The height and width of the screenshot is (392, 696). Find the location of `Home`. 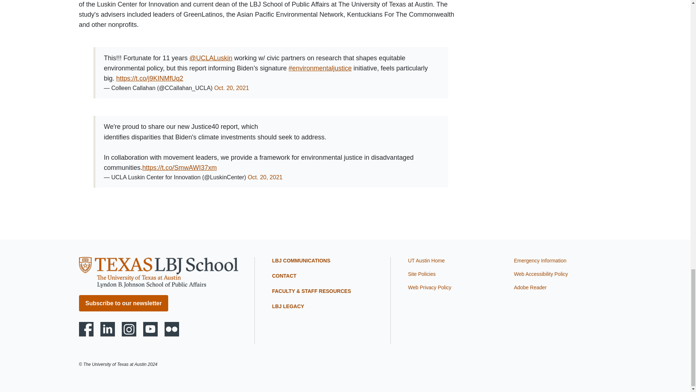

Home is located at coordinates (158, 272).